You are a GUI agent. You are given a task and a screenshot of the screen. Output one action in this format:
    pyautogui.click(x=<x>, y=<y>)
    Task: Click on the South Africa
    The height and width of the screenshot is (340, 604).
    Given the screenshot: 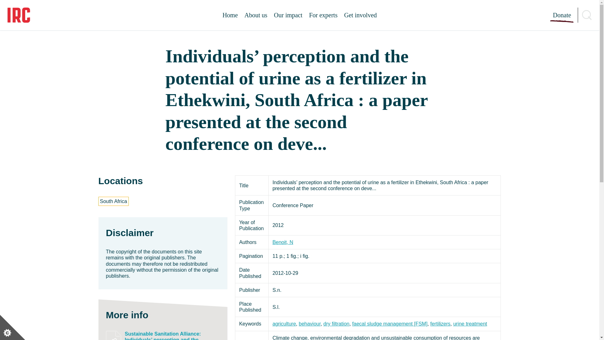 What is the action you would take?
    pyautogui.click(x=113, y=201)
    